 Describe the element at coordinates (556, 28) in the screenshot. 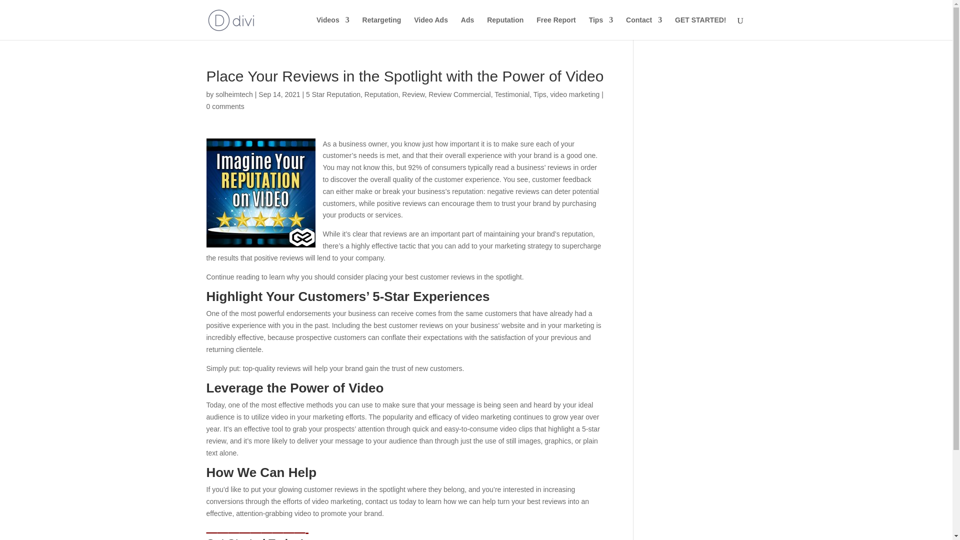

I see `Free Report` at that location.